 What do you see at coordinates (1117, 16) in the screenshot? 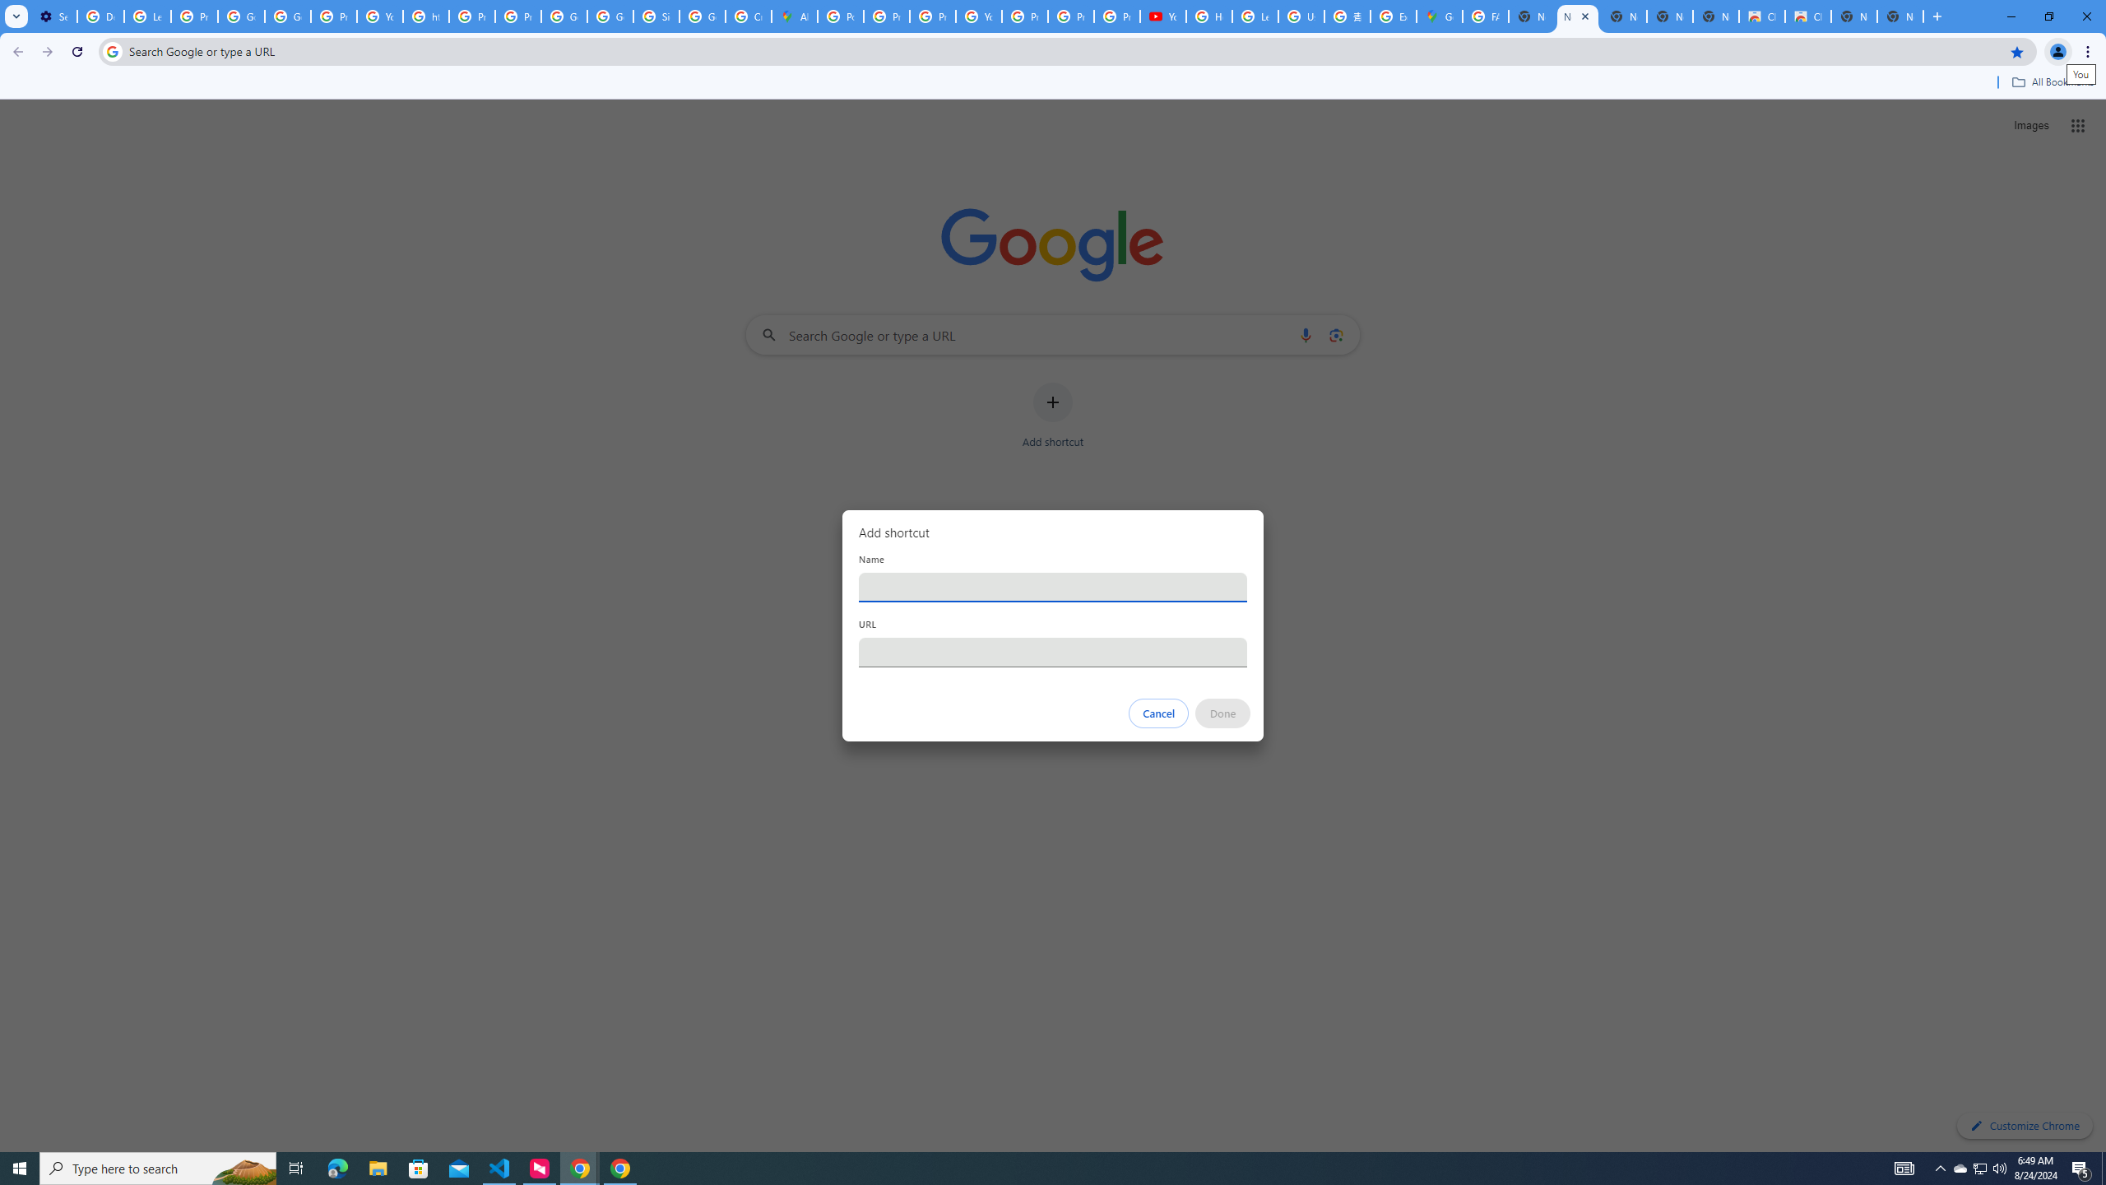
I see `Privacy Checkup` at bounding box center [1117, 16].